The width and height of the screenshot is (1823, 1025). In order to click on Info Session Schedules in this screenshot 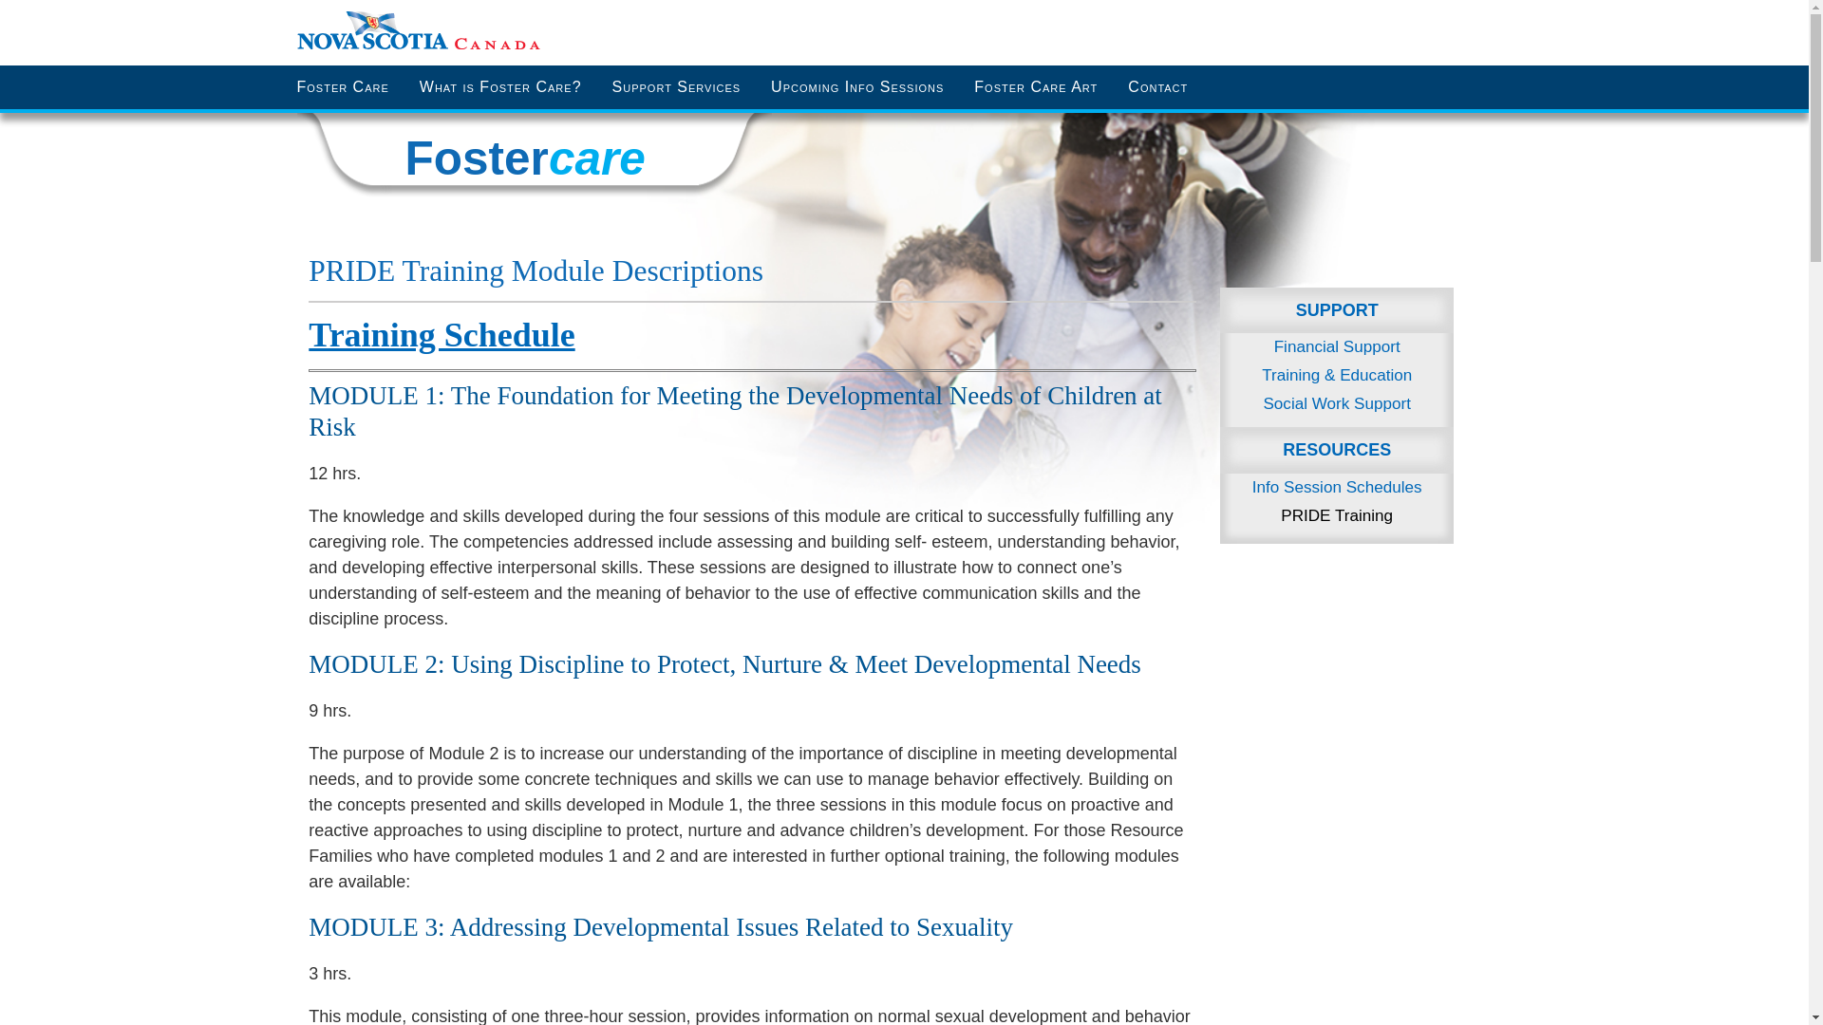, I will do `click(1336, 488)`.